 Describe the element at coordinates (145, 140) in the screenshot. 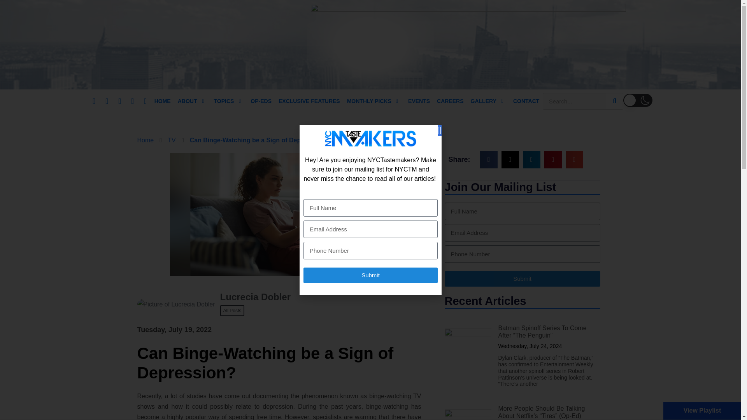

I see `Home` at that location.